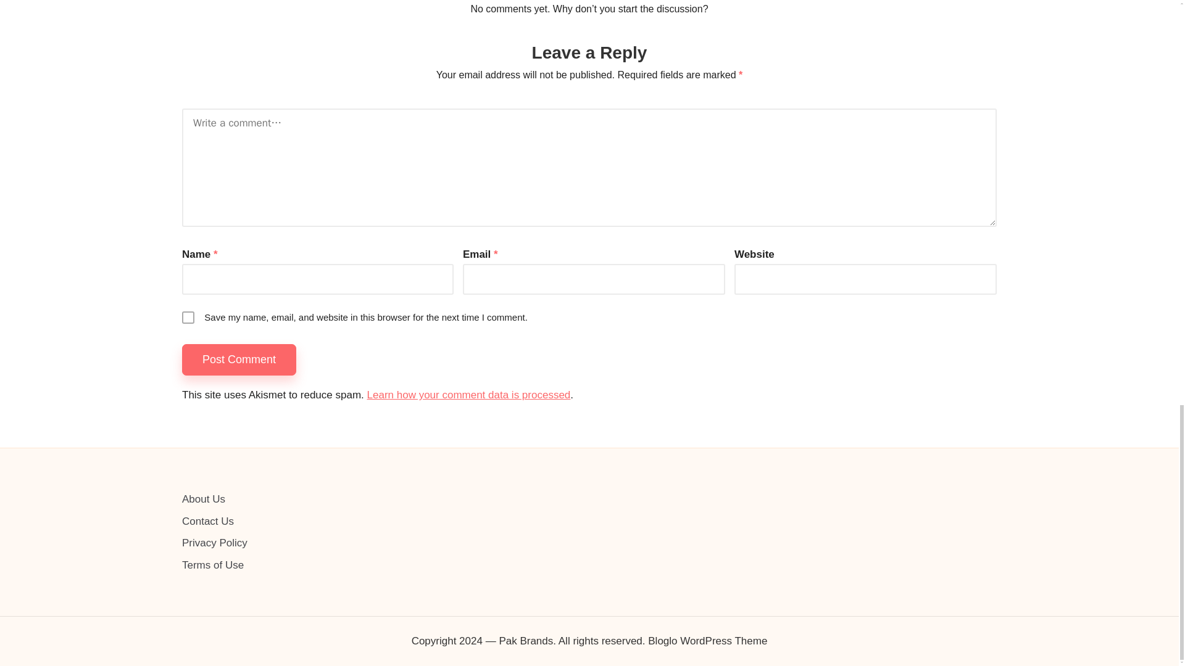  I want to click on Post Comment, so click(239, 360).